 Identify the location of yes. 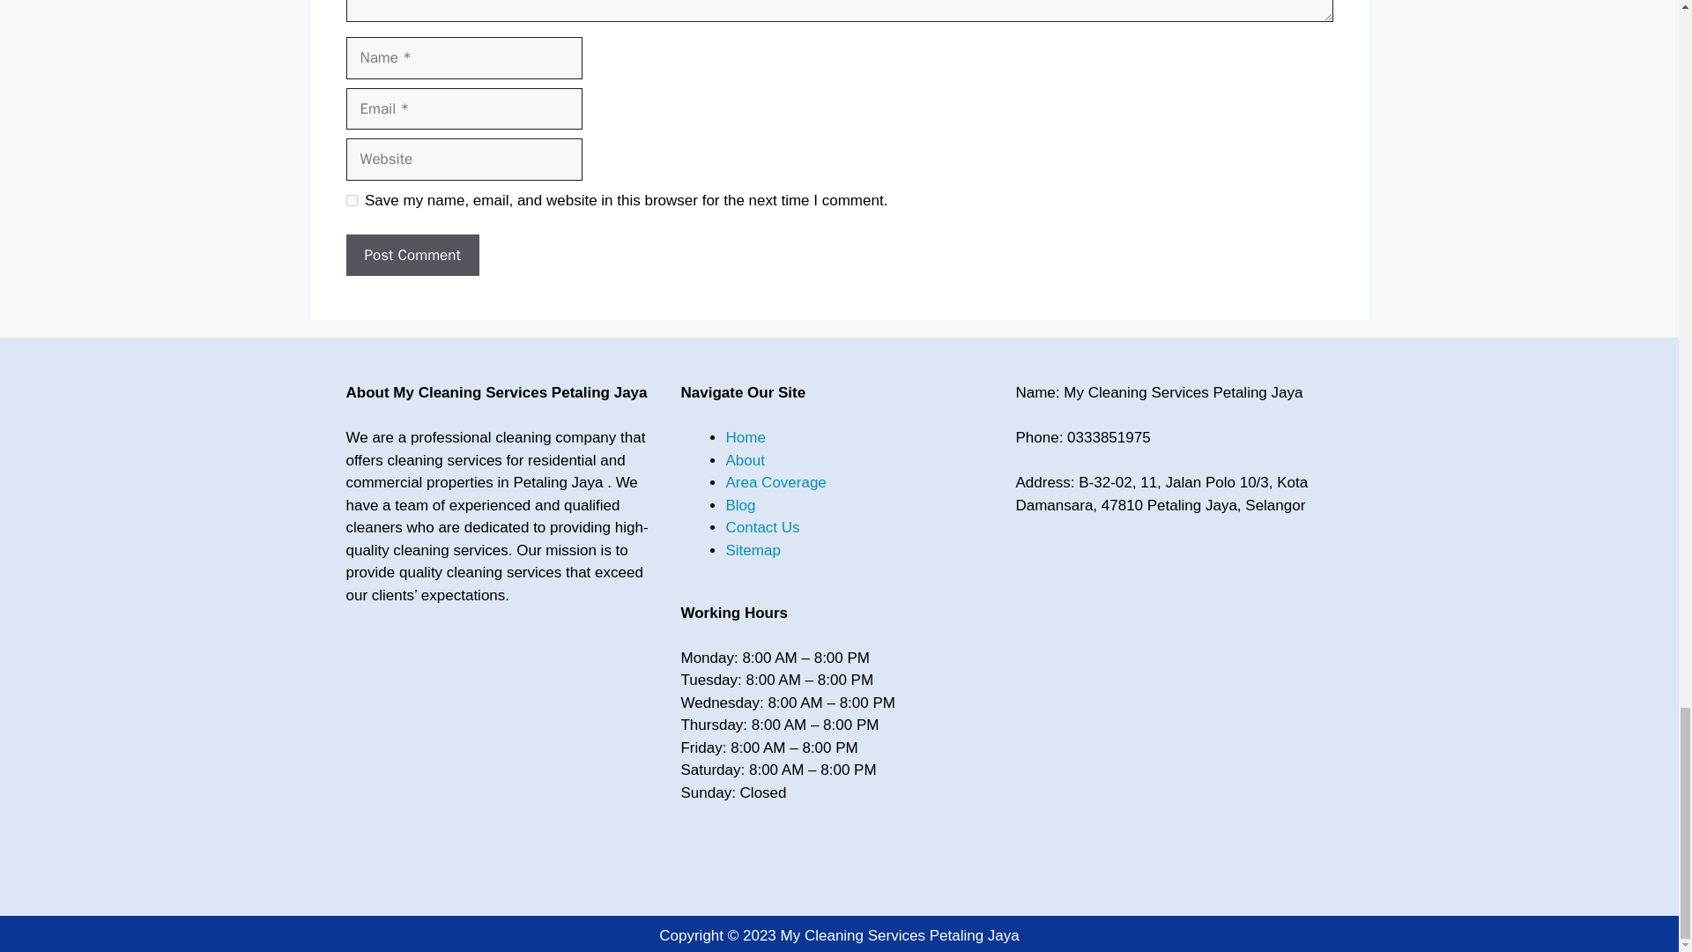
(351, 201).